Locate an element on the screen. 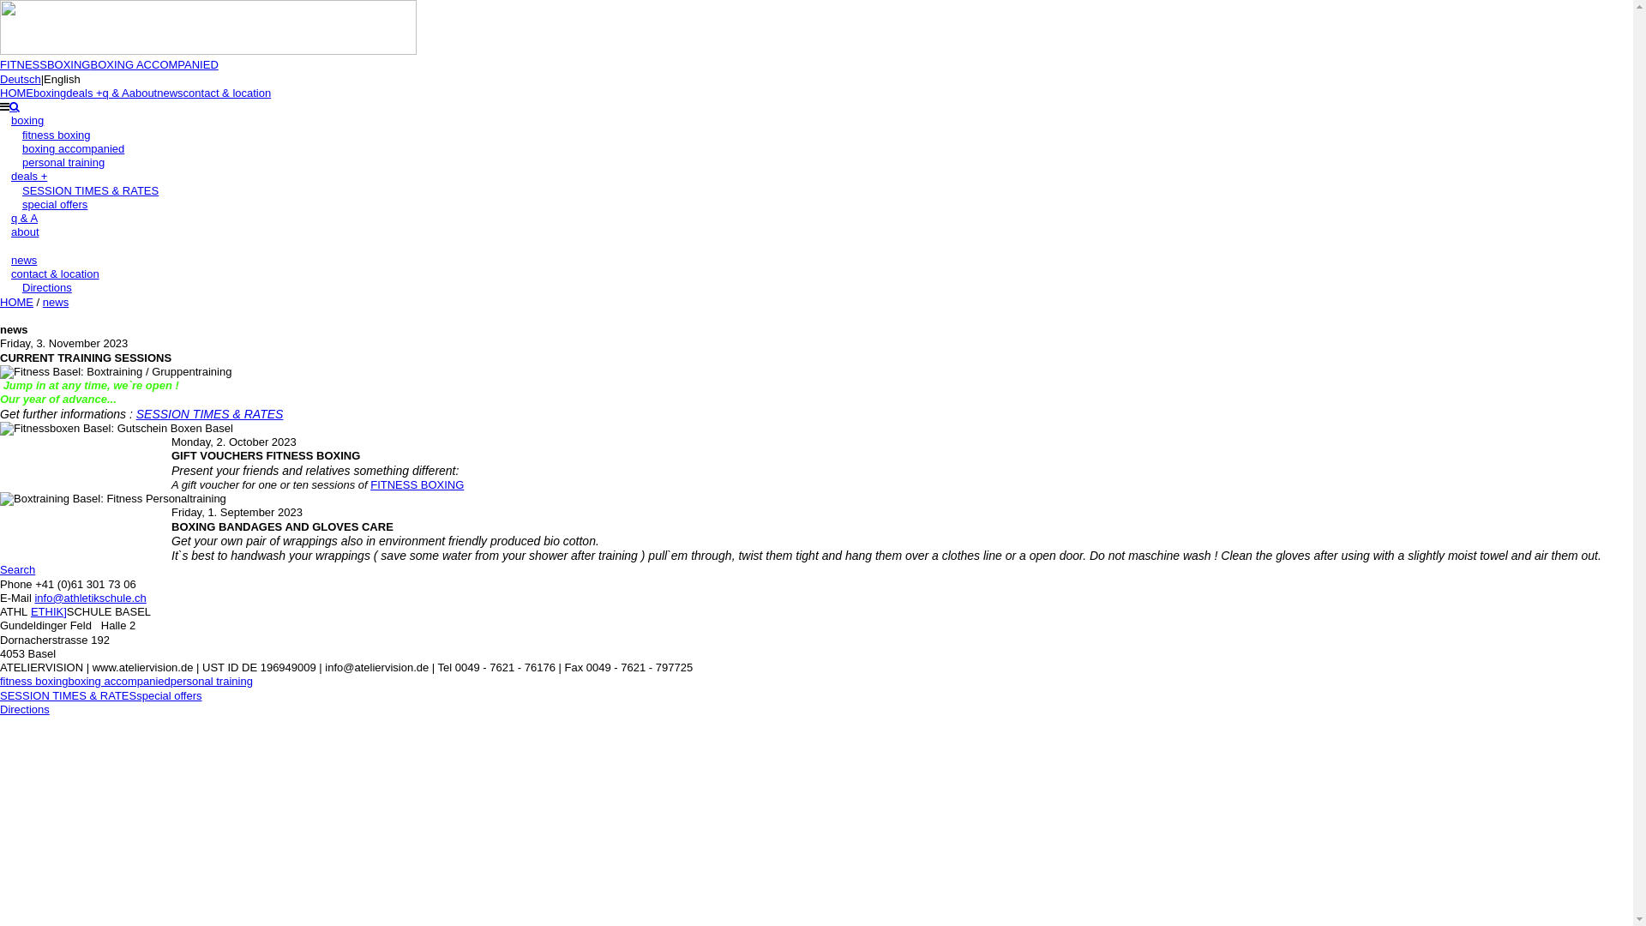 The image size is (1646, 926). Fitnessboxen Basel: Gutschein Boxen Basel is located at coordinates (117, 429).